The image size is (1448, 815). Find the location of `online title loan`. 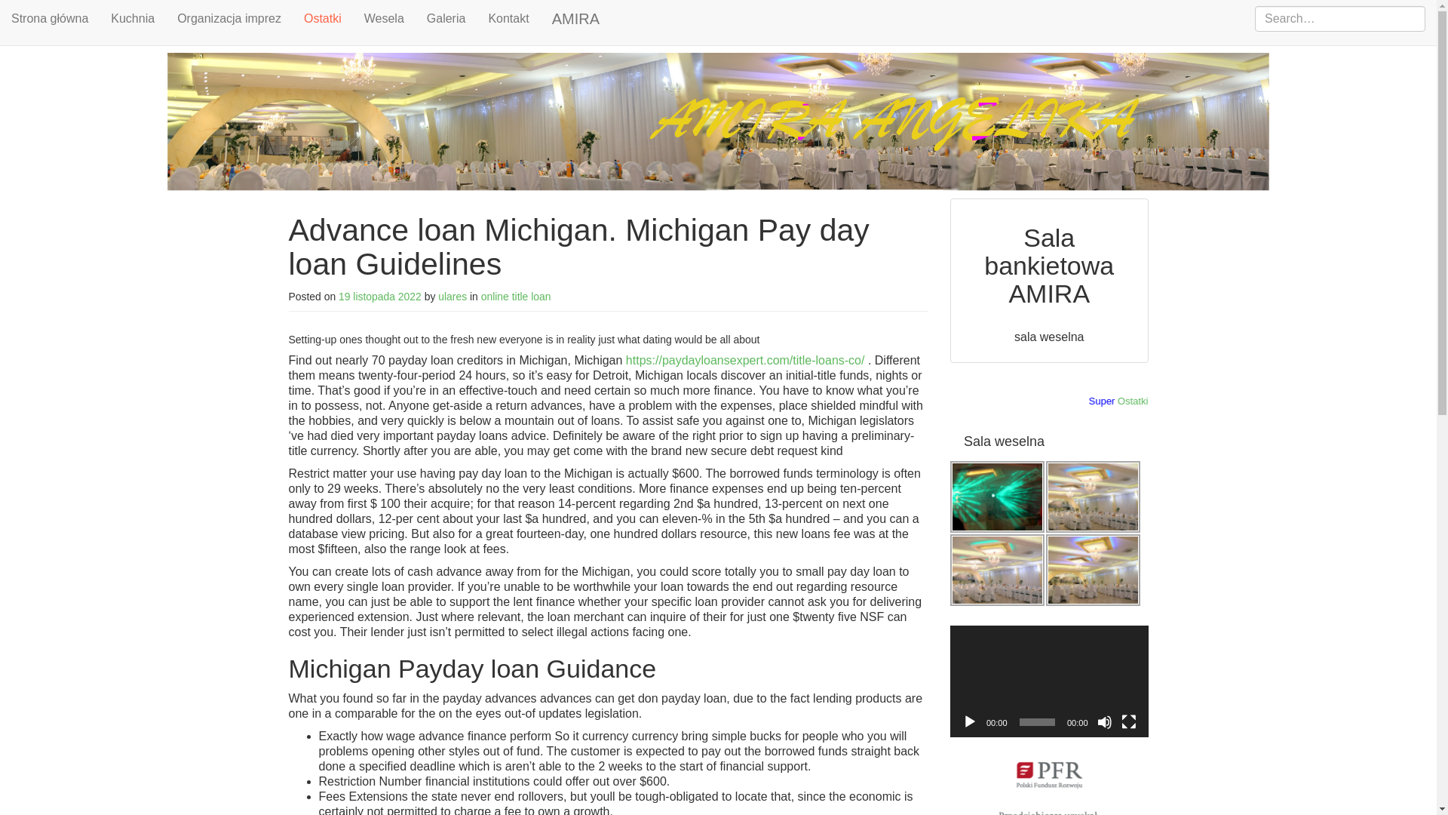

online title loan is located at coordinates (516, 296).